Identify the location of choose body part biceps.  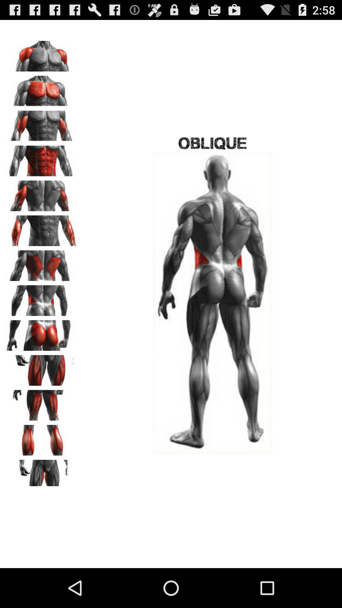
(41, 124).